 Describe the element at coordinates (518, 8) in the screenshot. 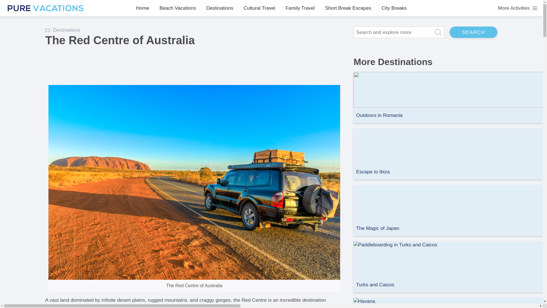

I see `More Activities` at that location.